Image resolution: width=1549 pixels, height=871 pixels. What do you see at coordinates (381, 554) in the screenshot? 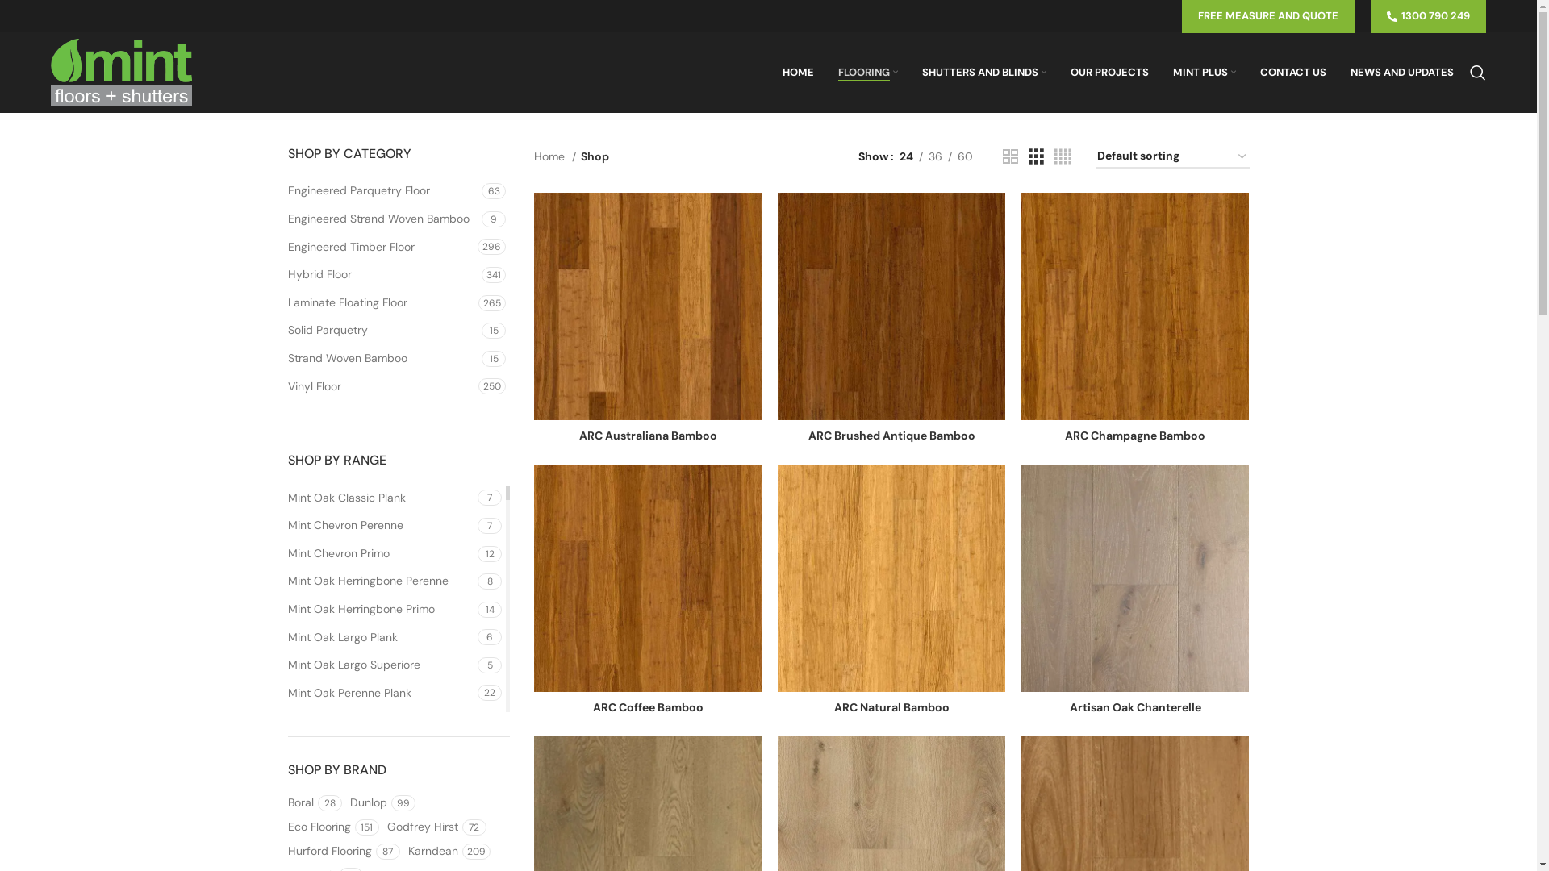
I see `Mint Chevron Primo` at bounding box center [381, 554].